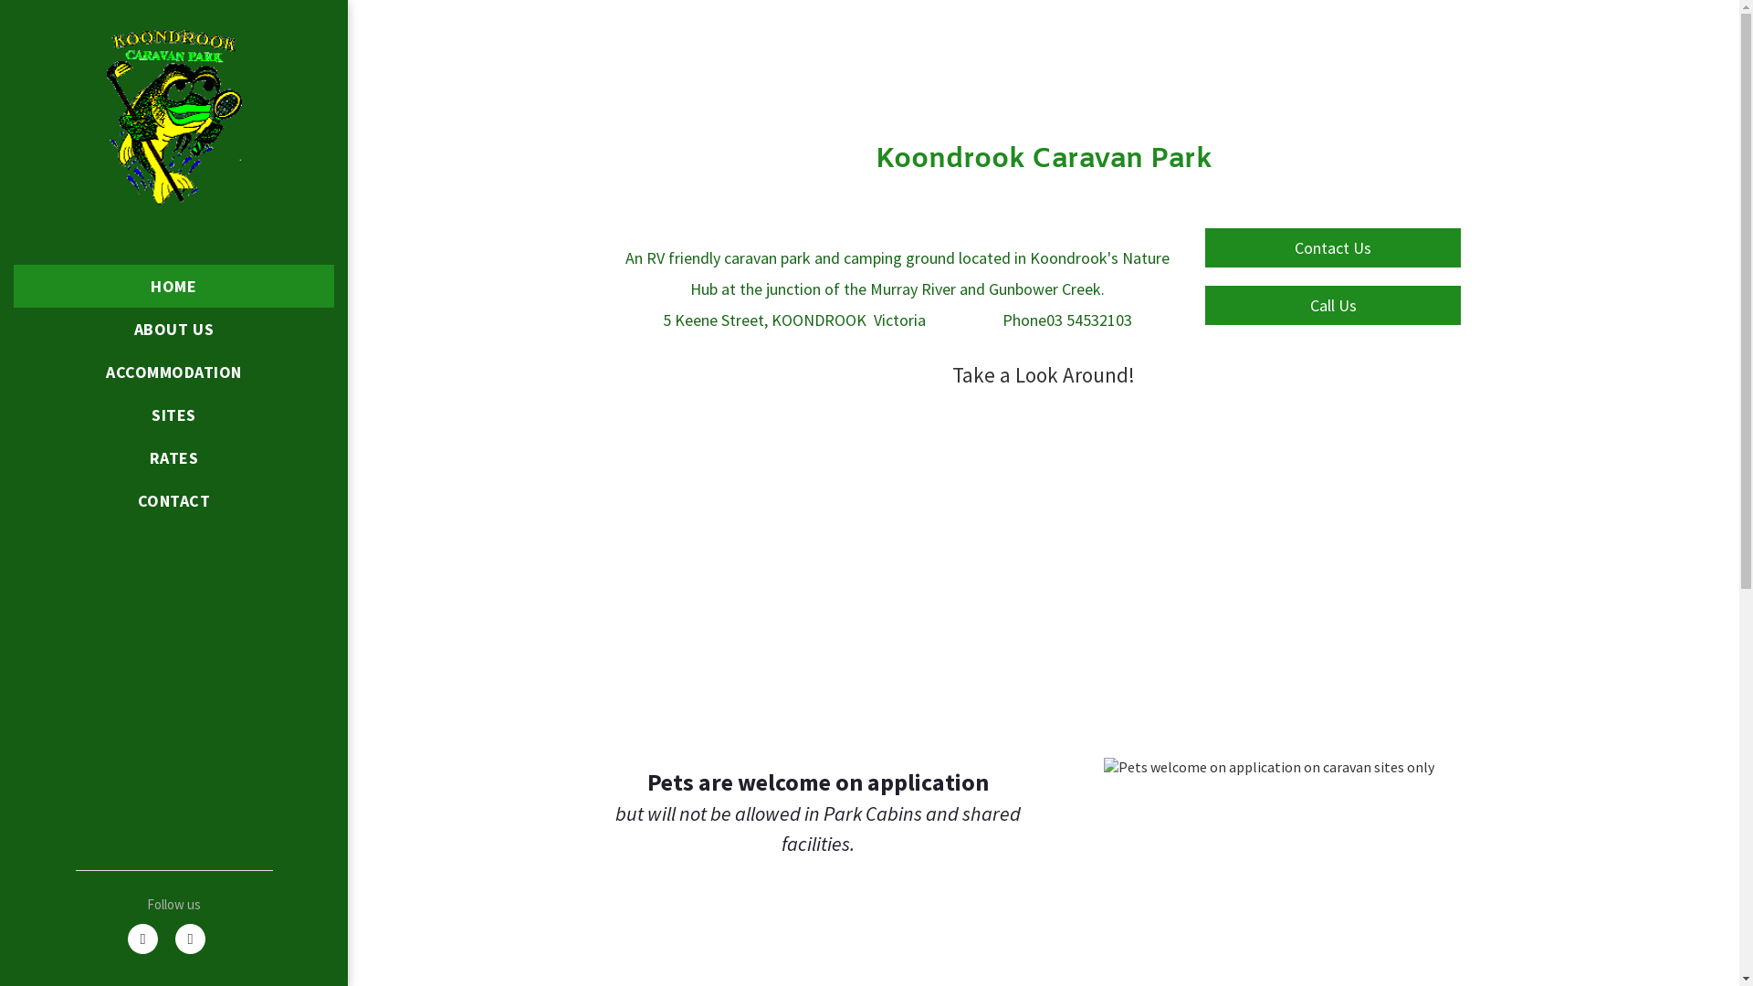 This screenshot has height=986, width=1753. I want to click on ABOUT US, so click(173, 329).